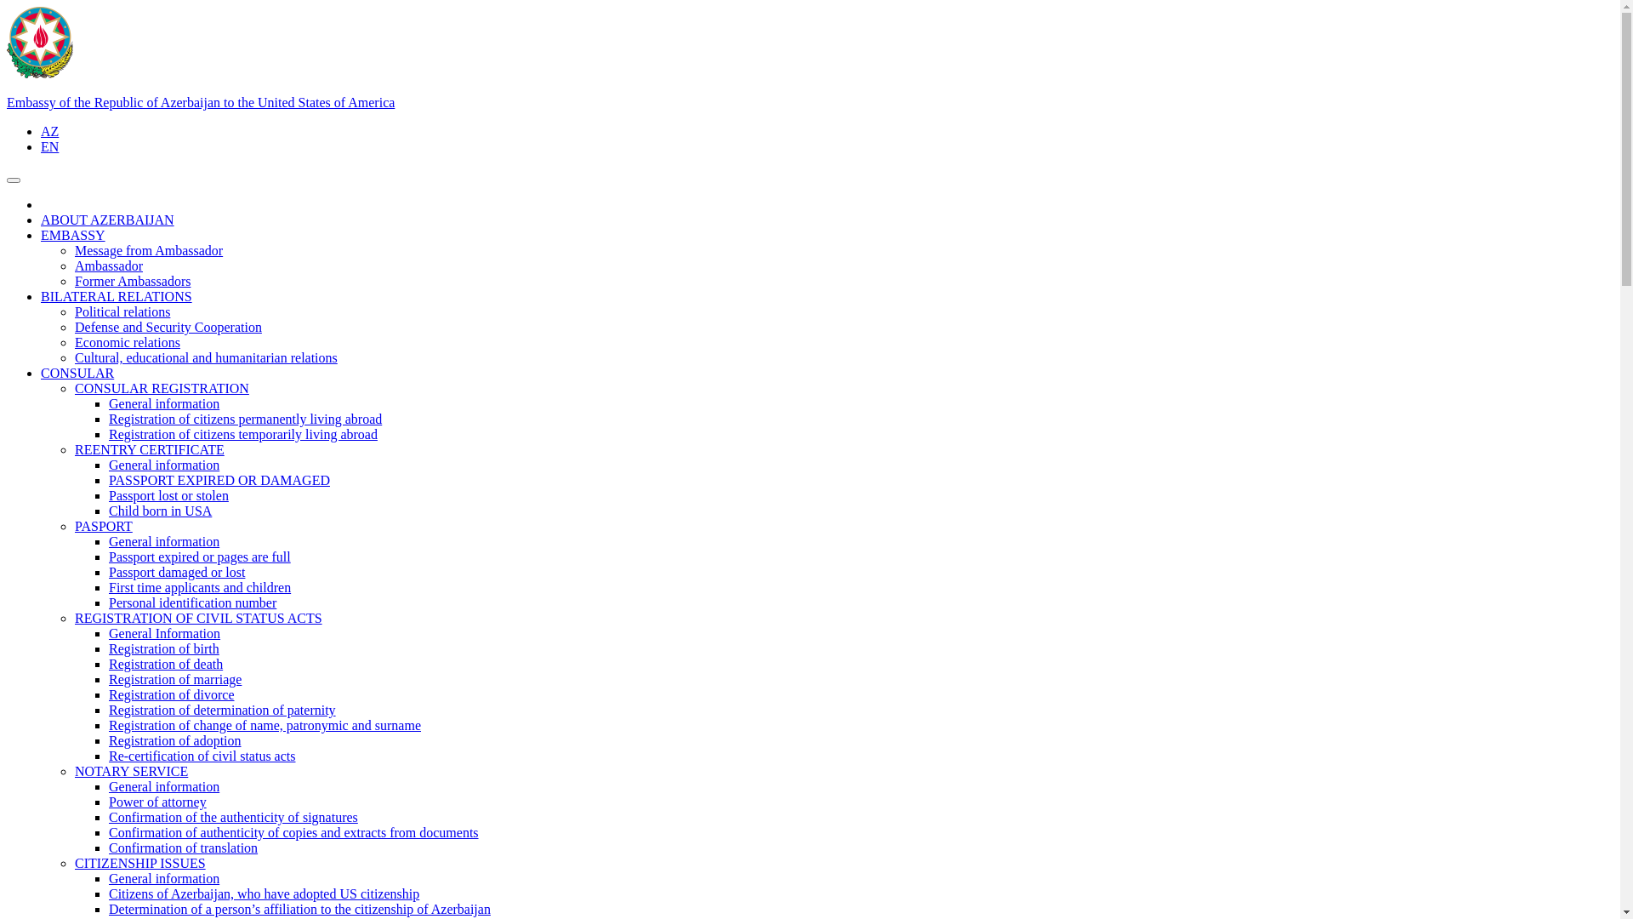 This screenshot has height=919, width=1633. Describe the element at coordinates (131, 771) in the screenshot. I see `NOTARY SERVICE` at that location.